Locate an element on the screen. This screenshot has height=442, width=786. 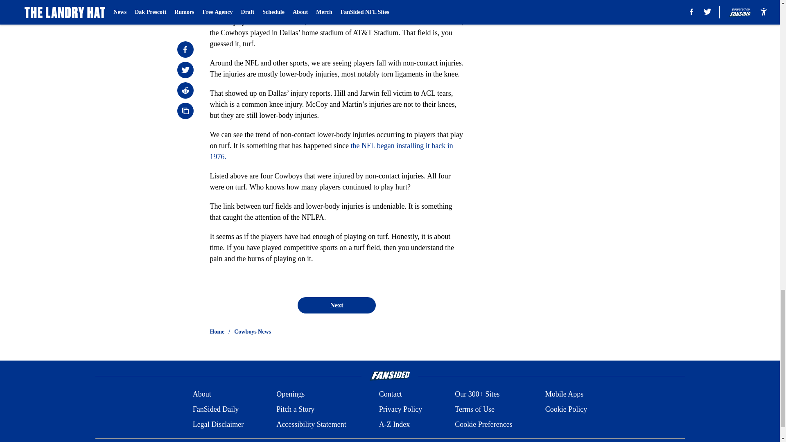
Privacy Policy is located at coordinates (400, 409).